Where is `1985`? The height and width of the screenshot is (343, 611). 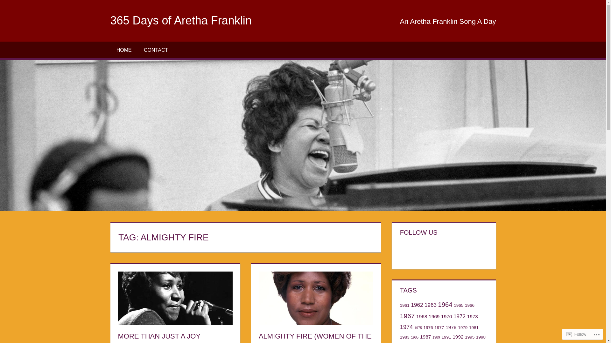 1985 is located at coordinates (415, 337).